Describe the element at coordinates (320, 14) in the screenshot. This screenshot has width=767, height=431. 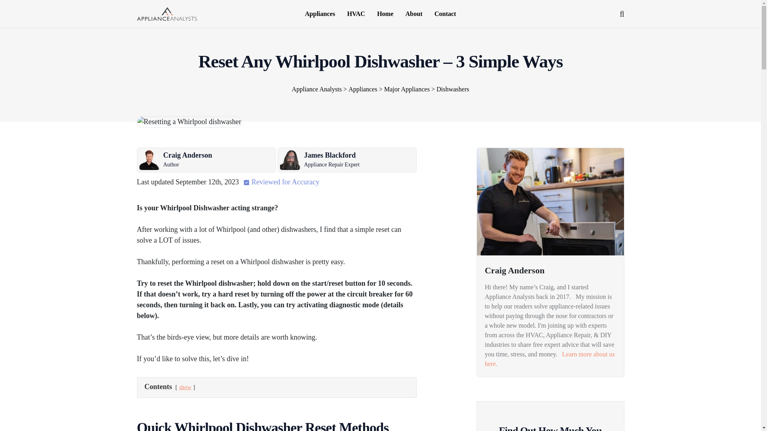
I see `Appliances` at that location.